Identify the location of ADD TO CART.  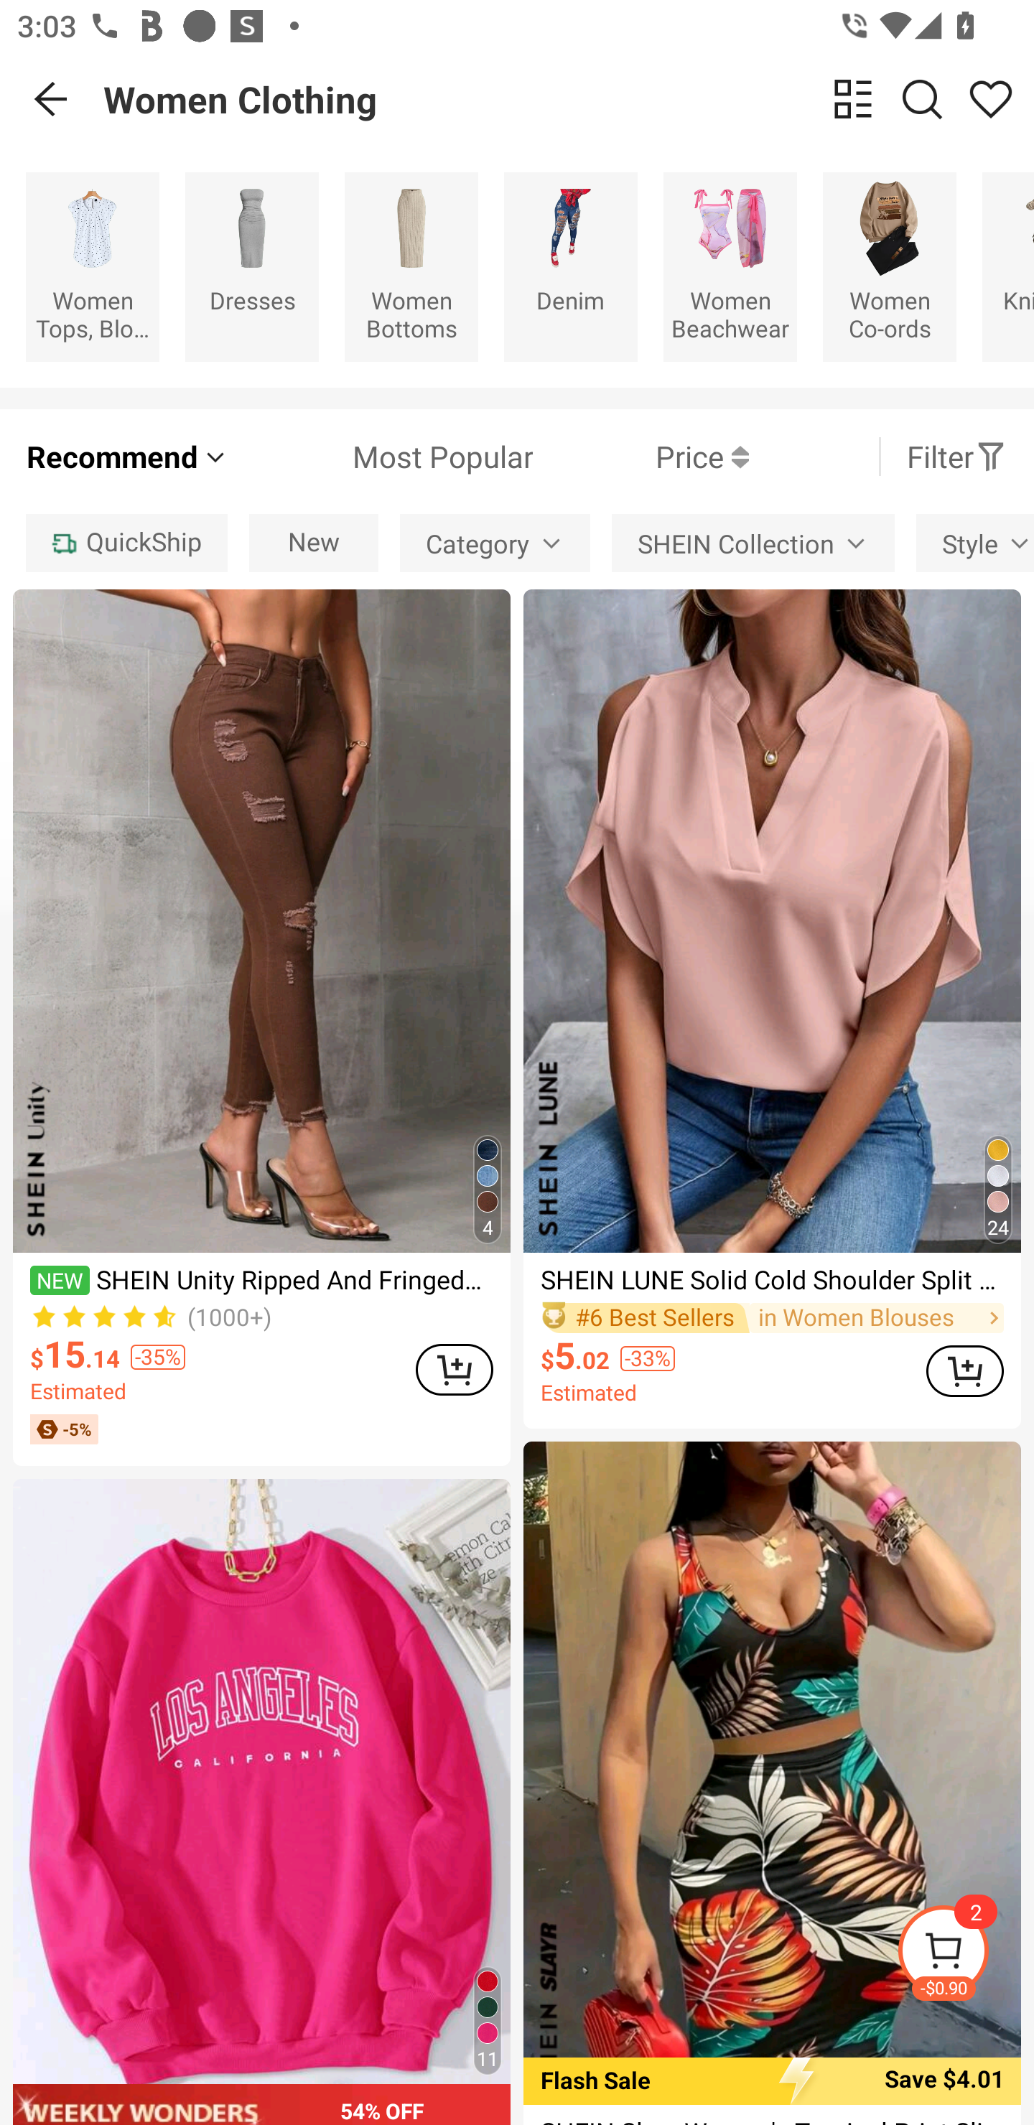
(965, 1370).